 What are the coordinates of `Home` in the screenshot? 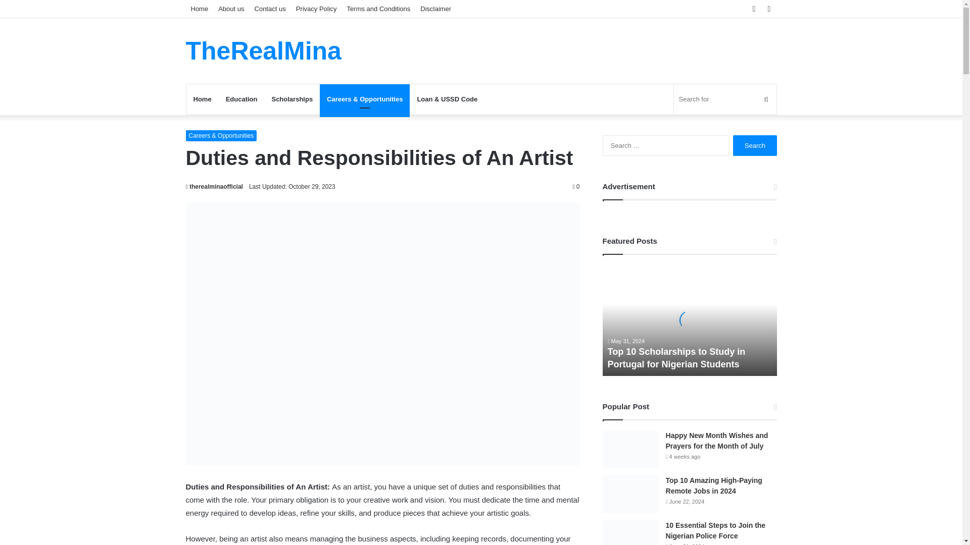 It's located at (202, 99).